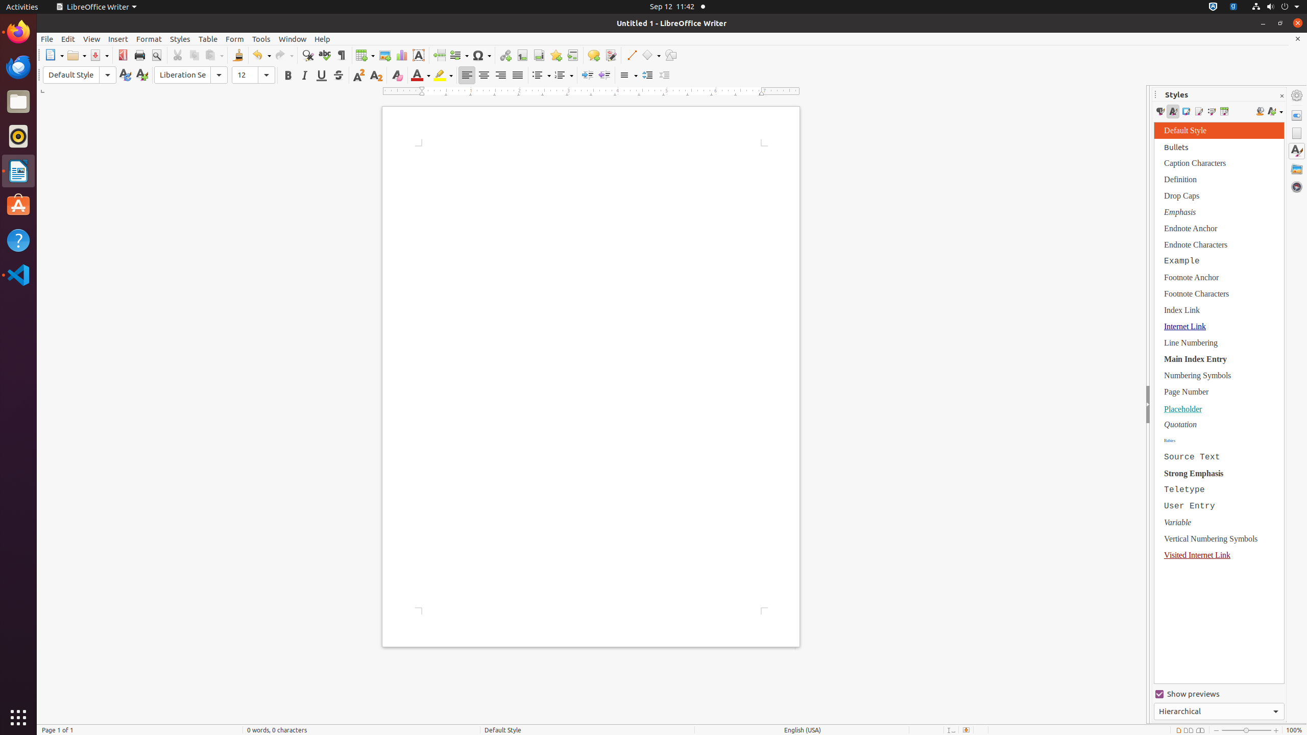 Image resolution: width=1307 pixels, height=735 pixels. What do you see at coordinates (293, 39) in the screenshot?
I see `Window` at bounding box center [293, 39].